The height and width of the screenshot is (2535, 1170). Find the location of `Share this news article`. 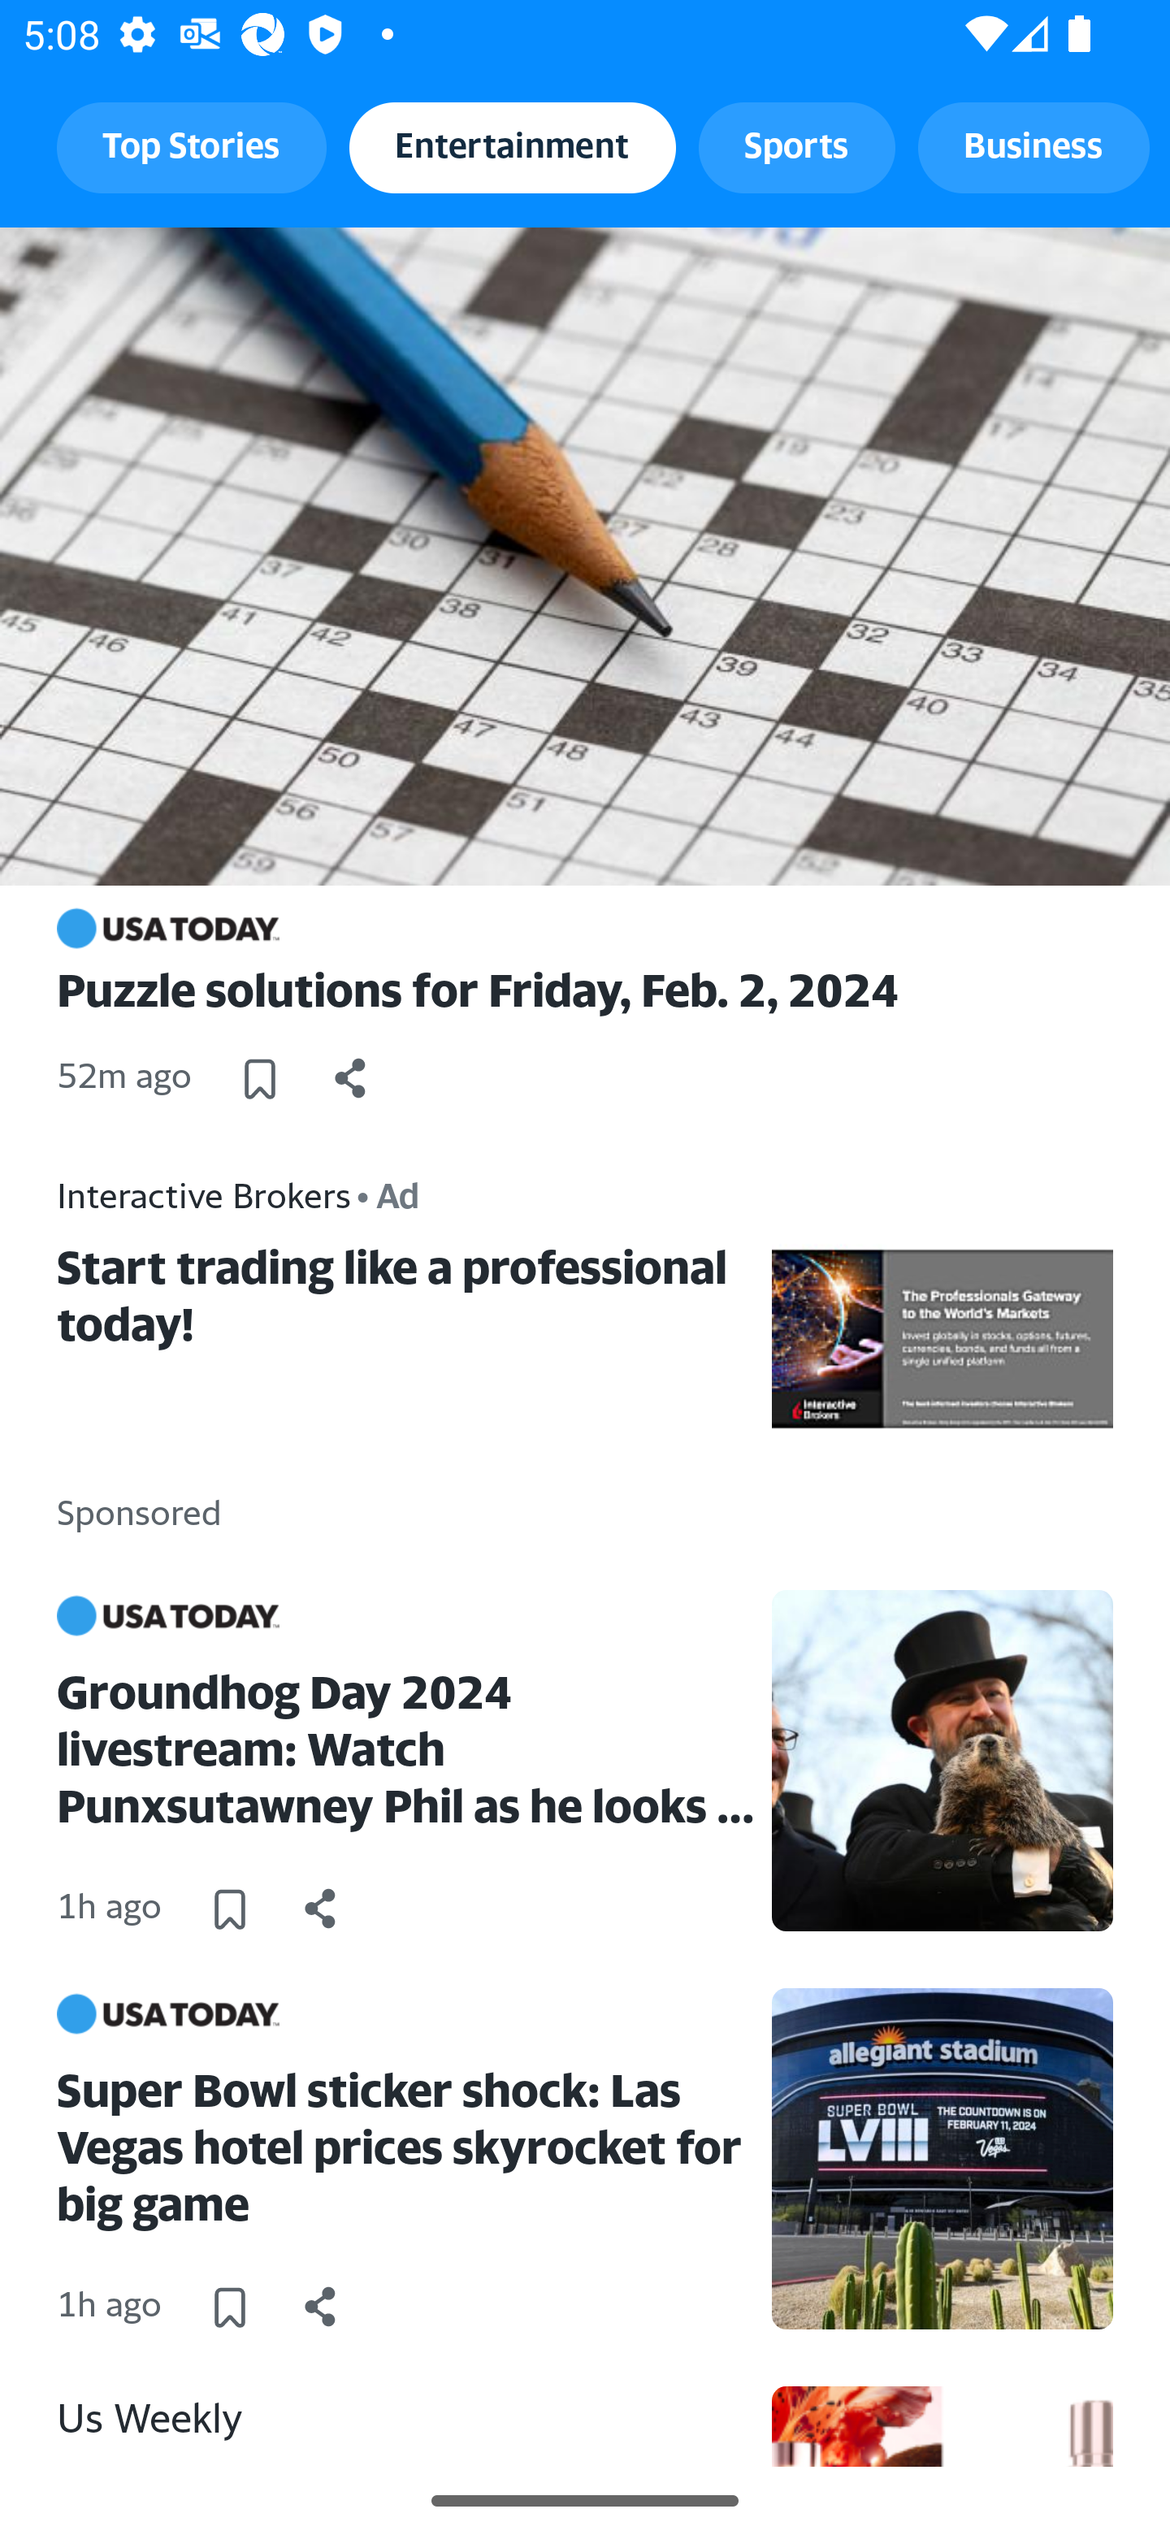

Share this news article is located at coordinates (351, 1077).